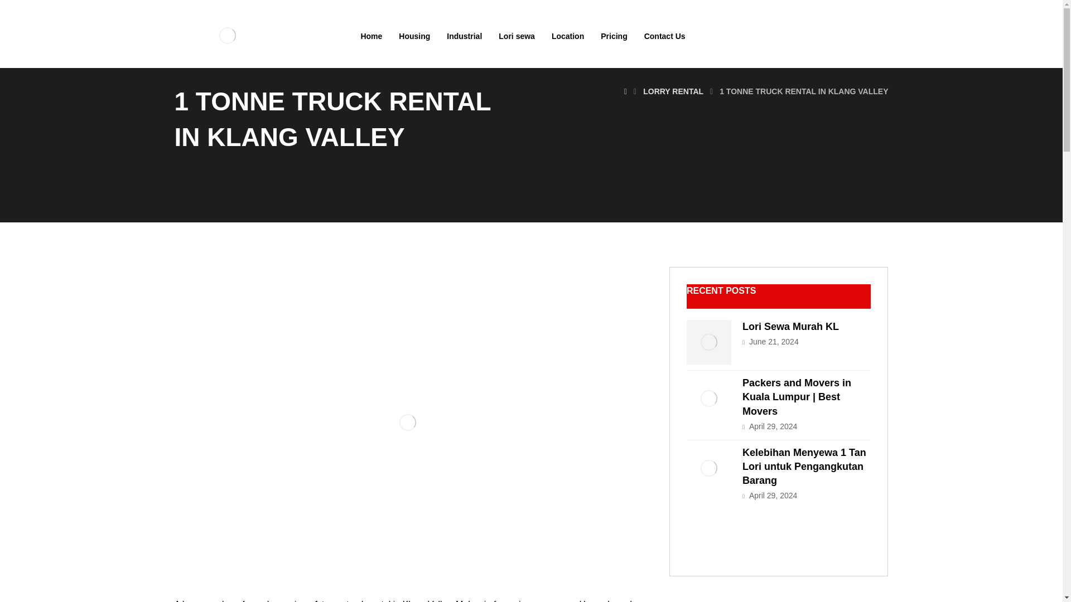 This screenshot has width=1071, height=602. I want to click on Location, so click(567, 36).